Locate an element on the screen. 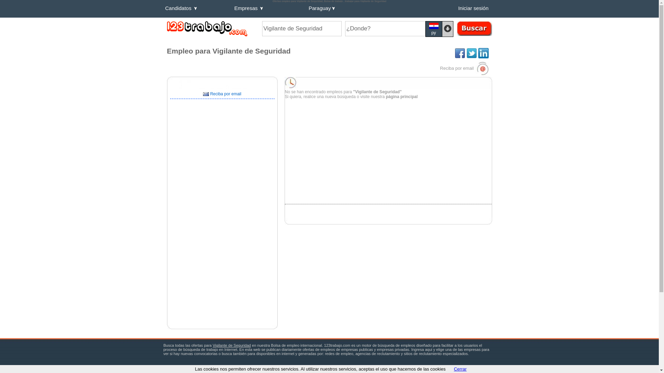 This screenshot has width=664, height=373. 123trabajo en twitter is located at coordinates (472, 53).